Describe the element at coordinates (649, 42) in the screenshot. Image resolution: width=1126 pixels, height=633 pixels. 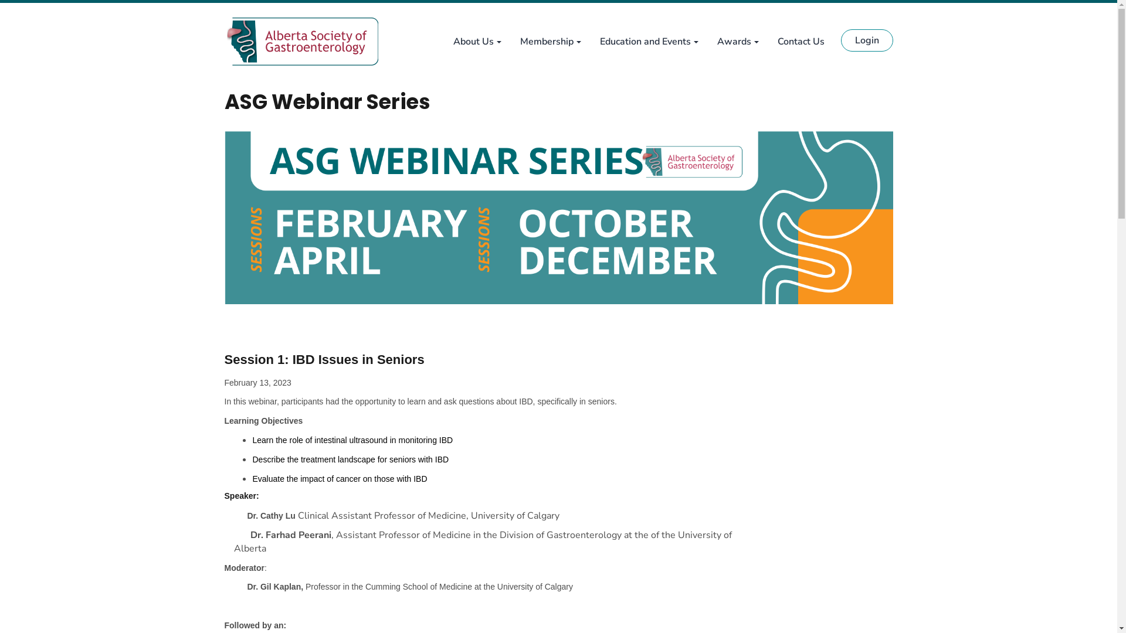
I see `Education and Events` at that location.